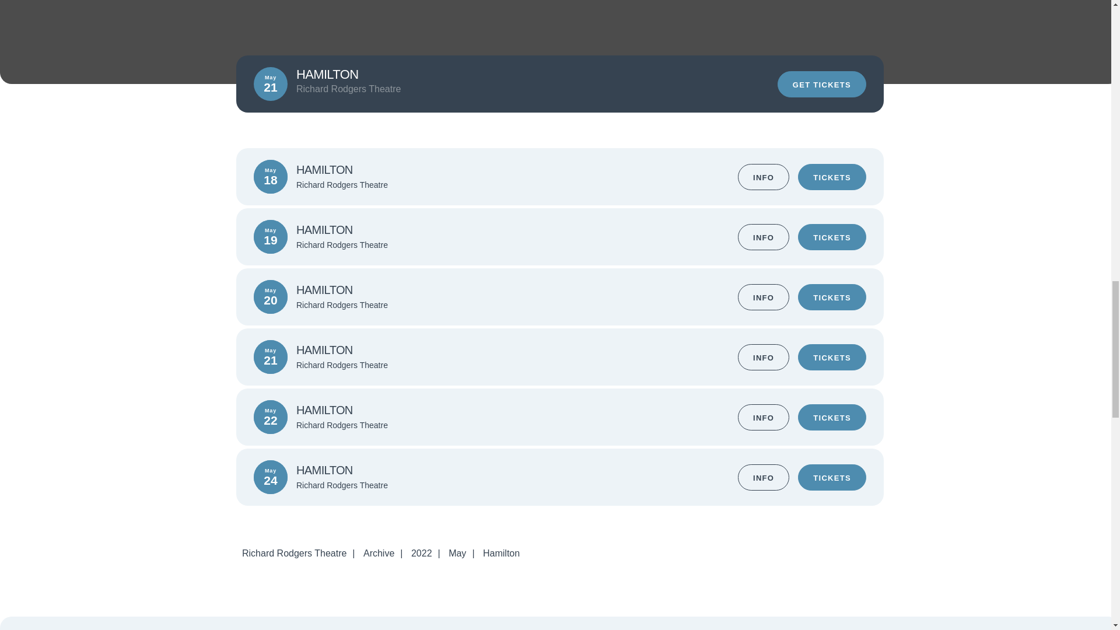 The image size is (1120, 630). Describe the element at coordinates (764, 357) in the screenshot. I see `INFO` at that location.